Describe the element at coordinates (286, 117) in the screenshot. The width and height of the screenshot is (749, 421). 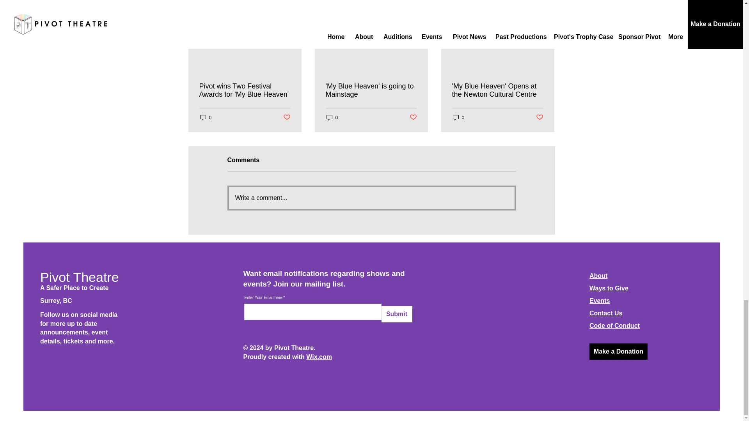
I see `Post not marked as liked` at that location.